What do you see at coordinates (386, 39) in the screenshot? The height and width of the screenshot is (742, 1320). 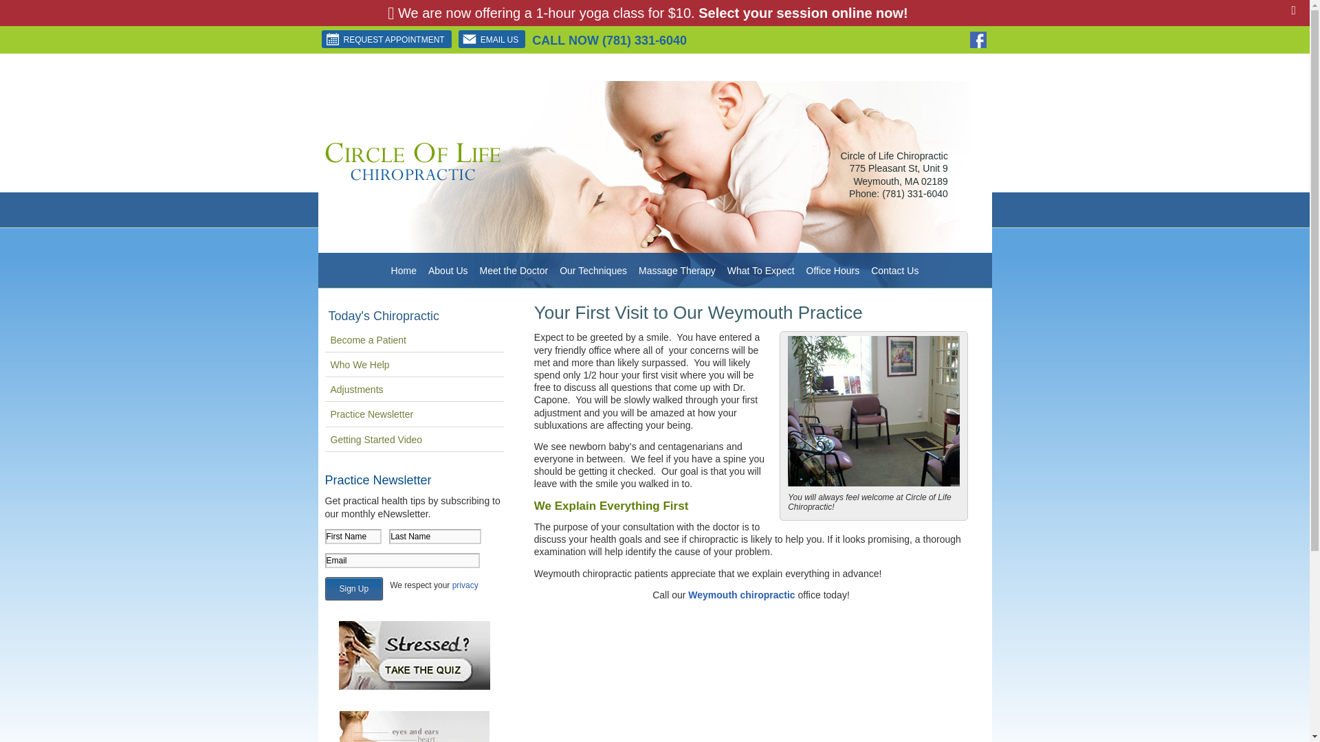 I see `REQUEST APPOINTMENT` at bounding box center [386, 39].